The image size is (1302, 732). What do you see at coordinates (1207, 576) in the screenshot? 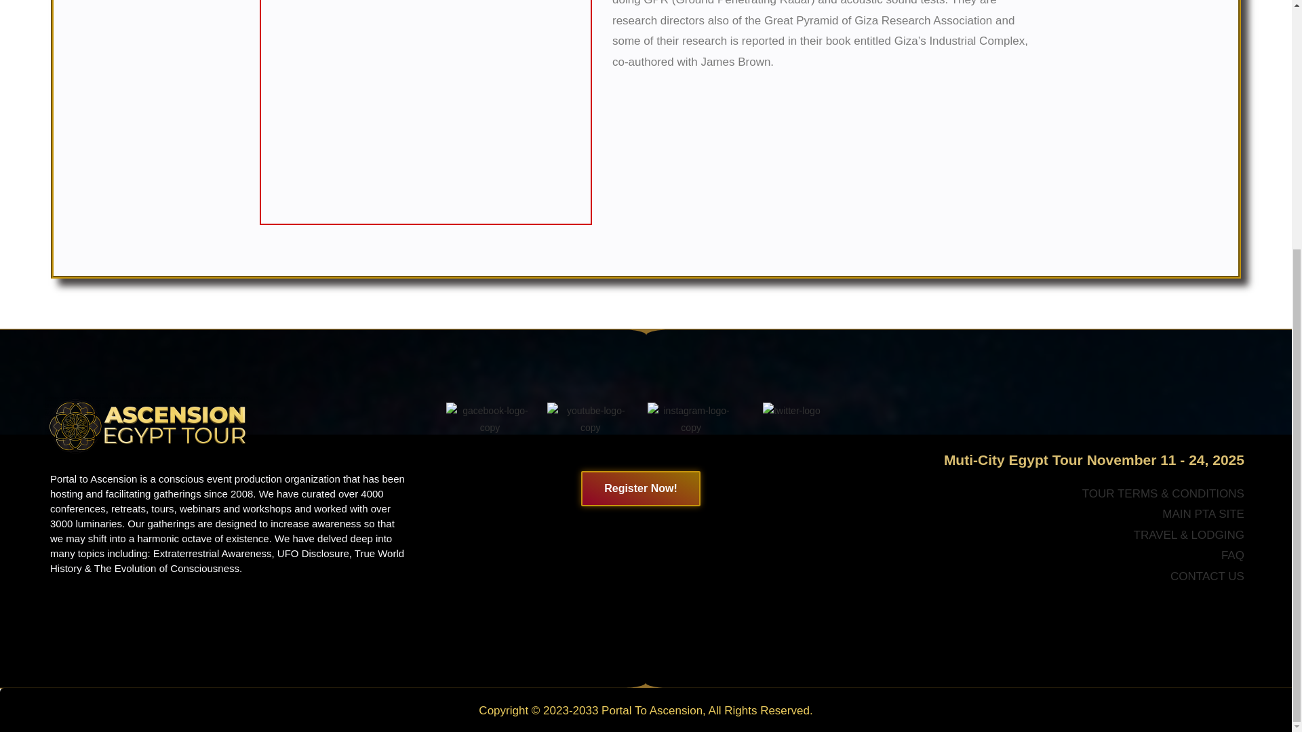
I see `CONTACT US` at bounding box center [1207, 576].